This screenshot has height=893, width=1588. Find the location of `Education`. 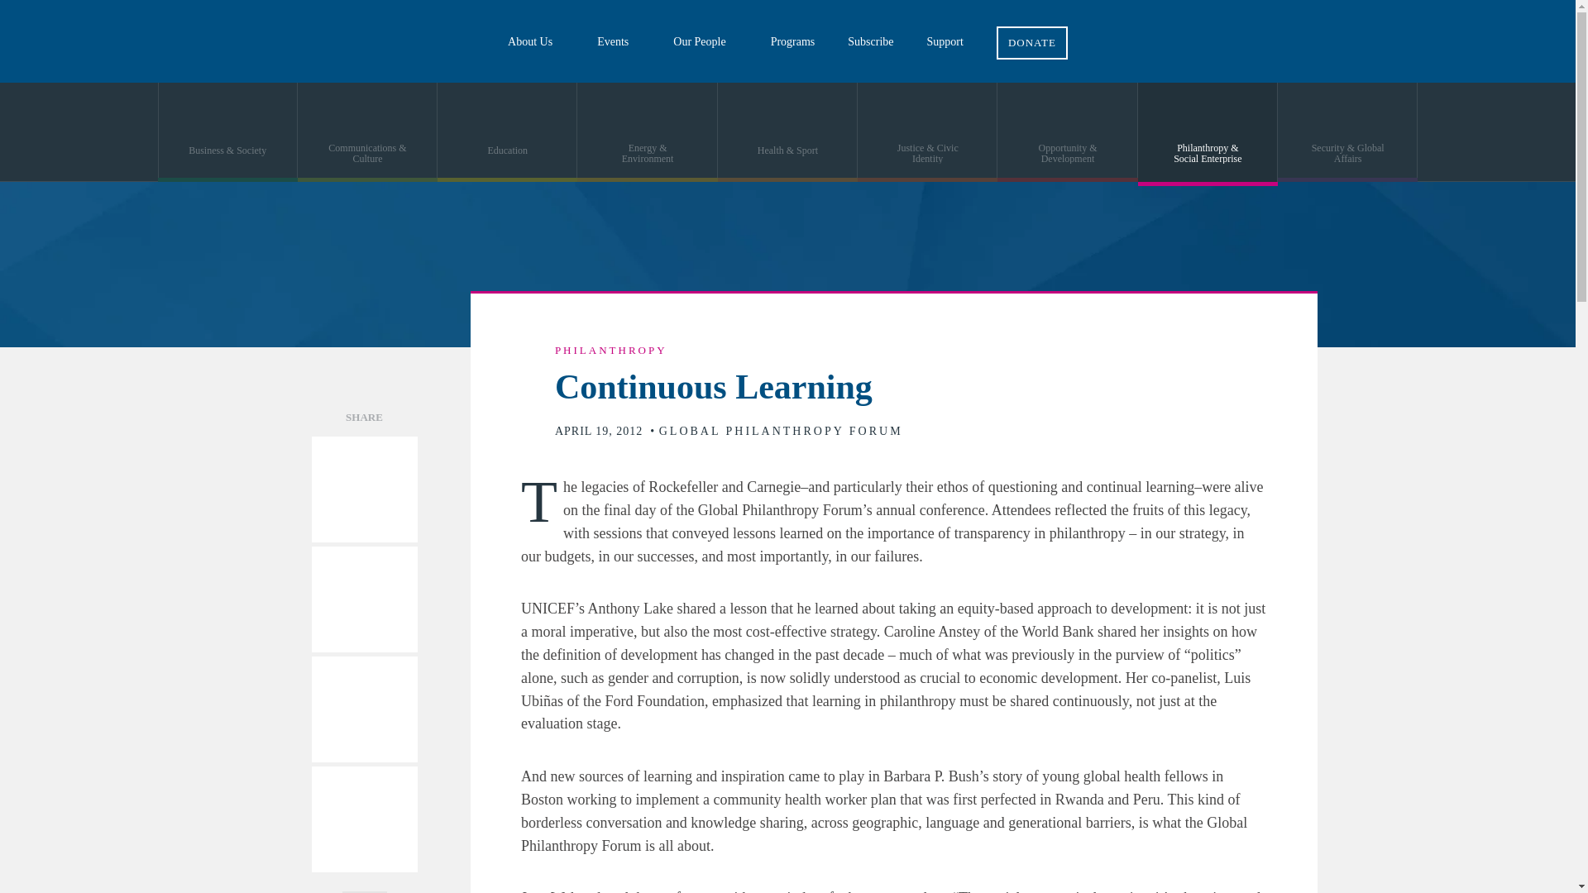

Education is located at coordinates (508, 132).